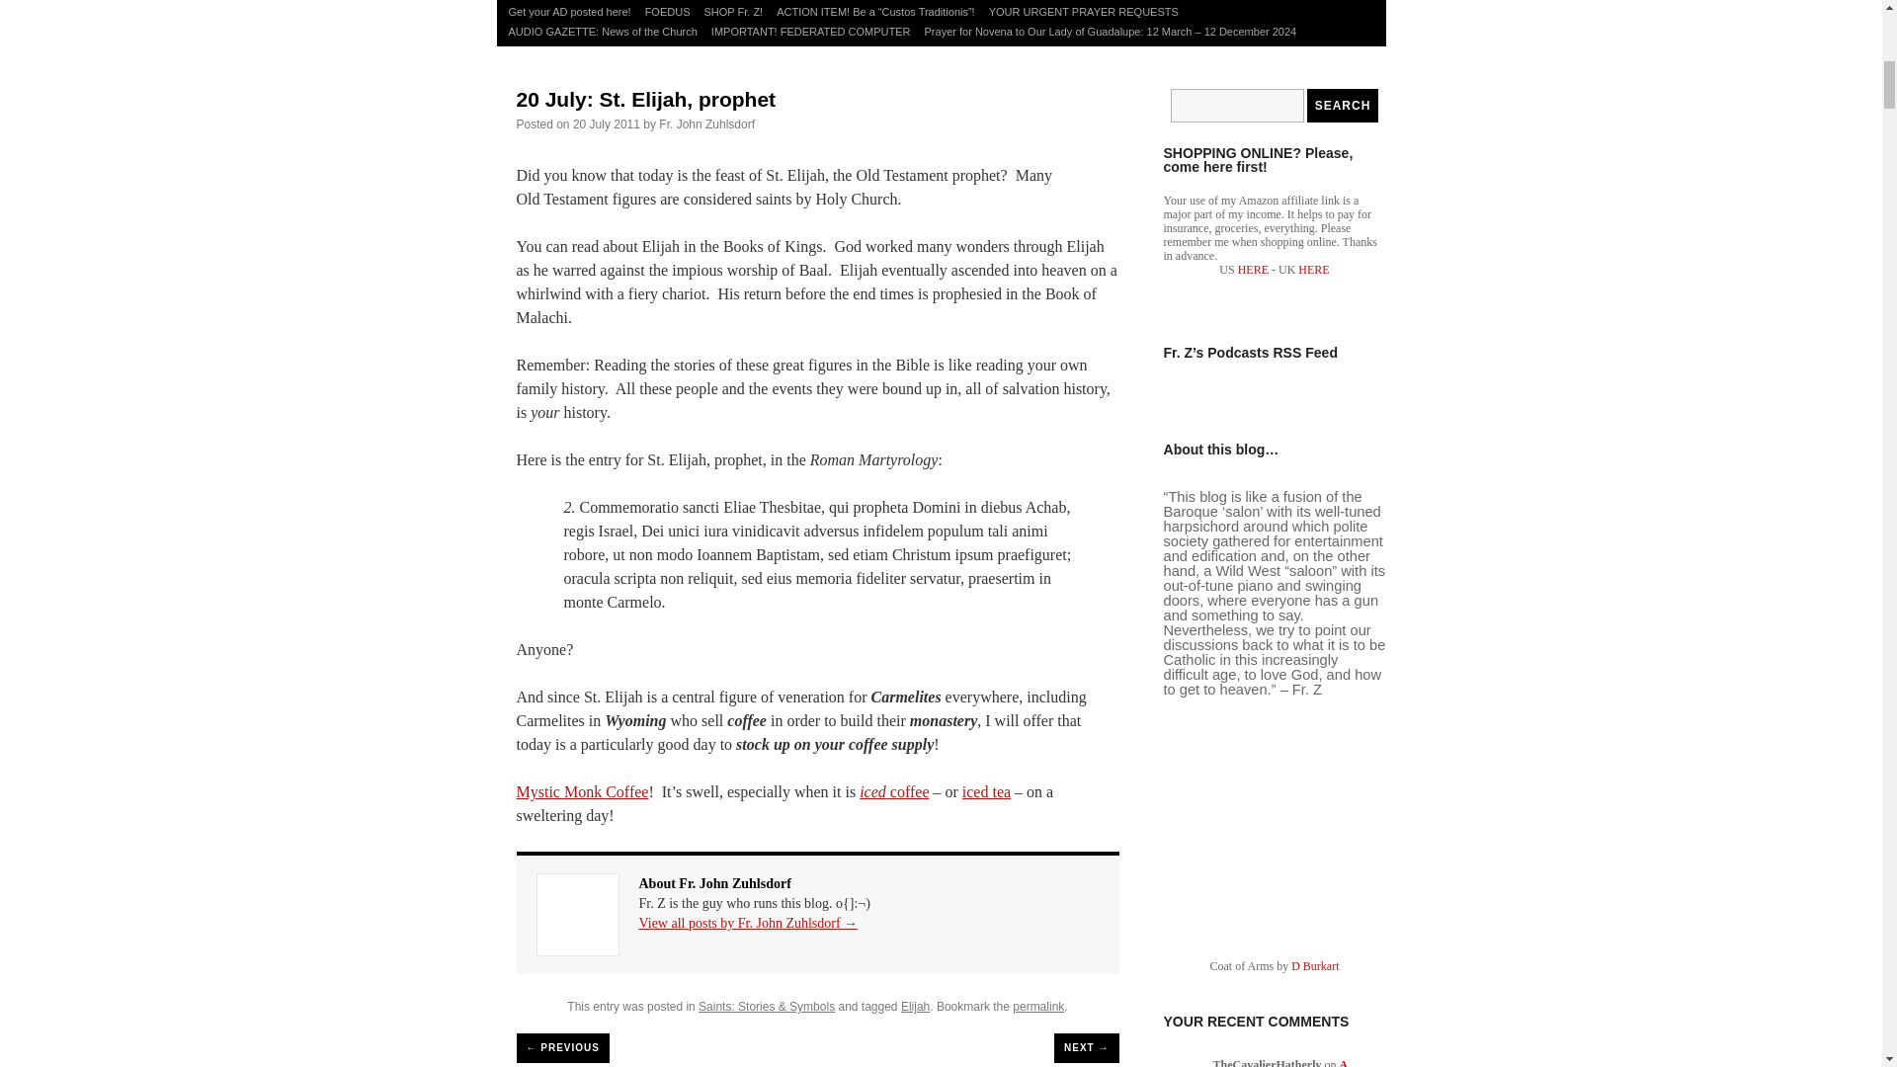 This screenshot has width=1897, height=1067. What do you see at coordinates (668, 12) in the screenshot?
I see `FOEDUS` at bounding box center [668, 12].